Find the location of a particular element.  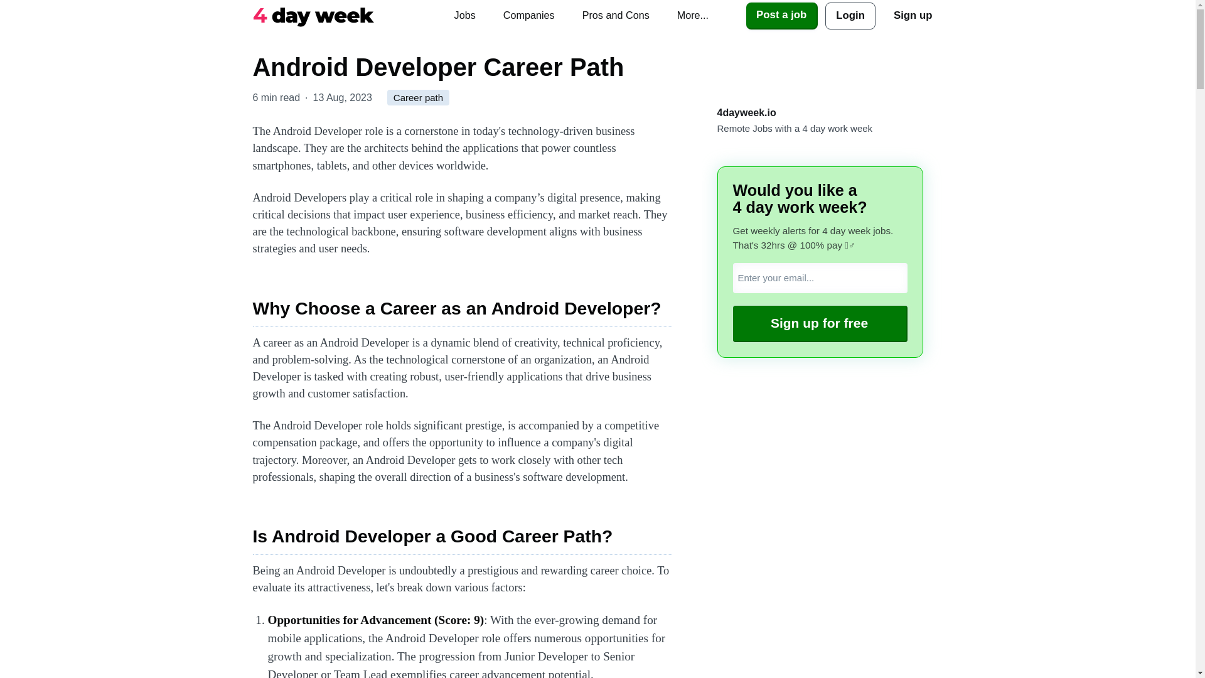

More... is located at coordinates (693, 15).